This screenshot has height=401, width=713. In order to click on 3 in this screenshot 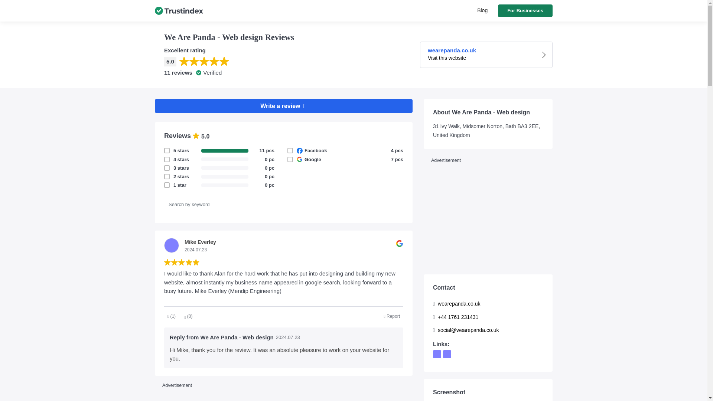, I will do `click(173, 150)`.